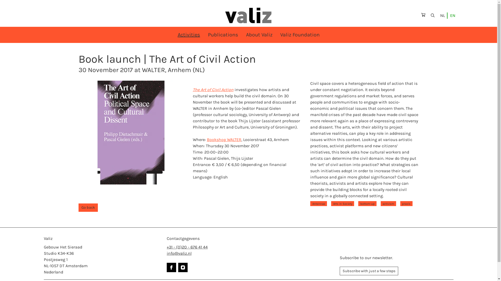  Describe the element at coordinates (188, 35) in the screenshot. I see `Activities` at that location.